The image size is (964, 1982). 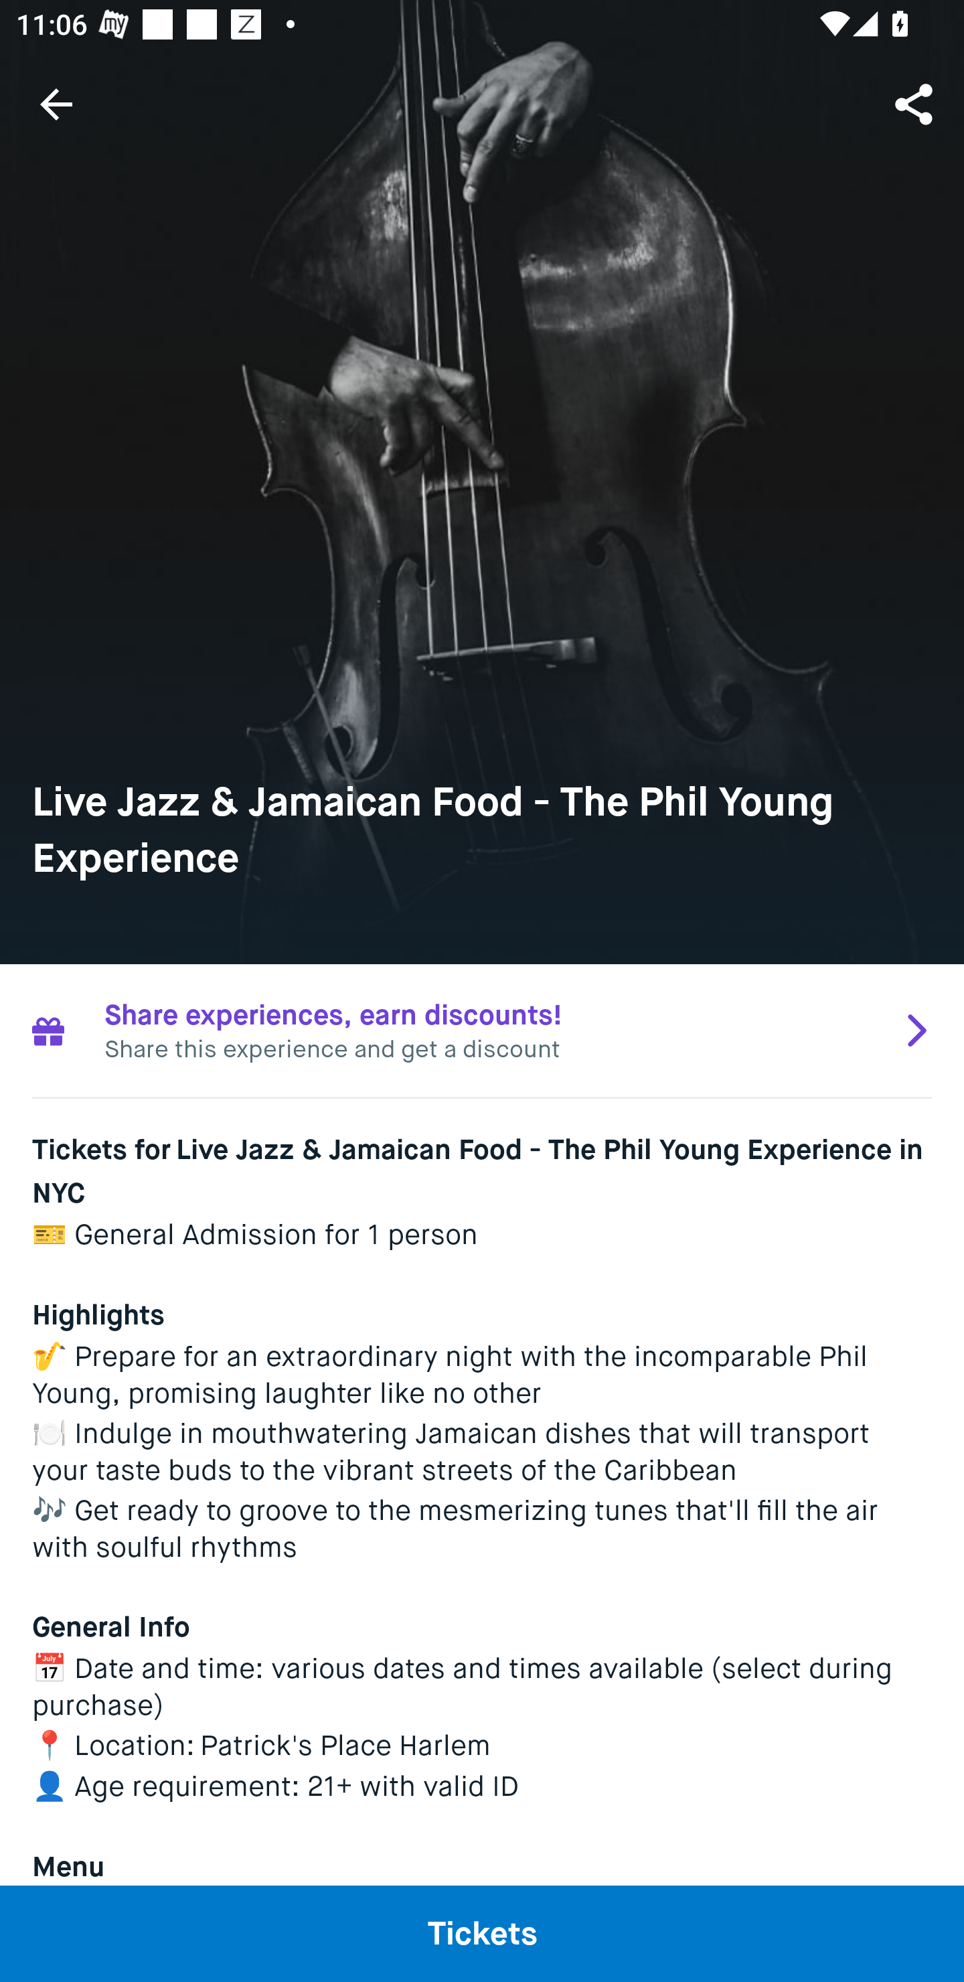 I want to click on Tickets, so click(x=482, y=1933).